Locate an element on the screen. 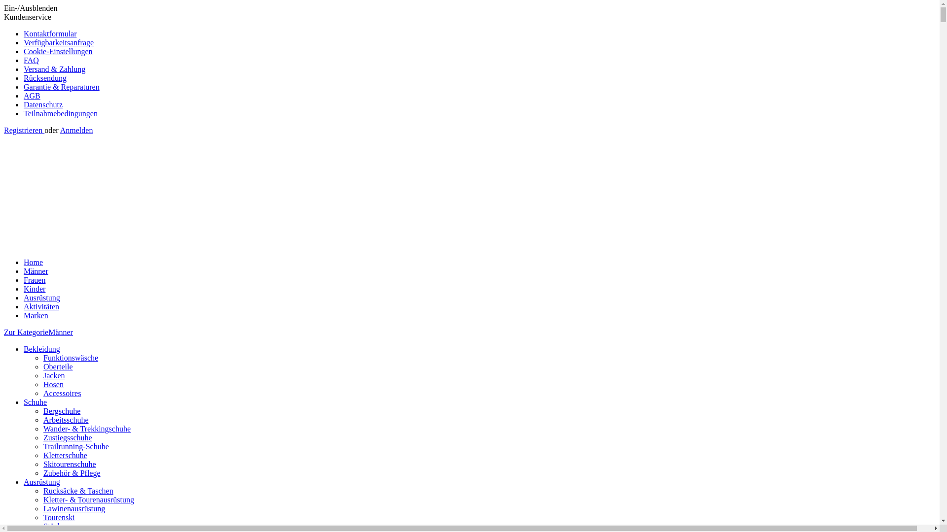 Image resolution: width=947 pixels, height=532 pixels. Zustiegsschuhe is located at coordinates (68, 437).